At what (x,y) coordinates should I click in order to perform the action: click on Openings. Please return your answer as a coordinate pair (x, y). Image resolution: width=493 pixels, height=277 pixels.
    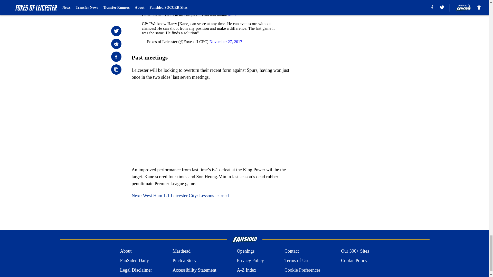
    Looking at the image, I should click on (245, 251).